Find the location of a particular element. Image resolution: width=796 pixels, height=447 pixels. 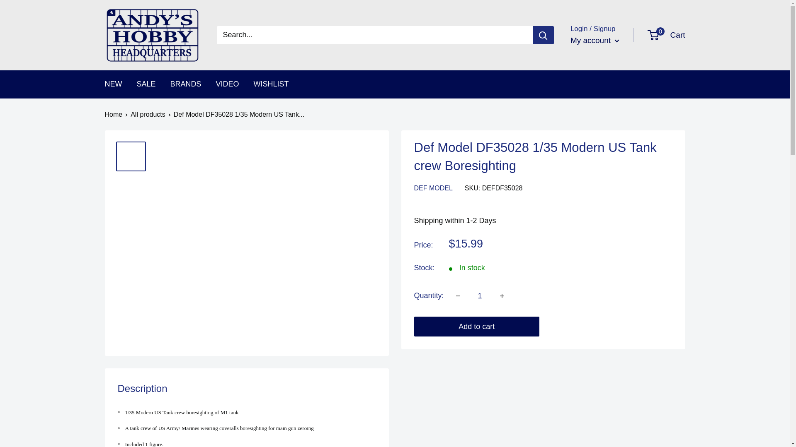

Home is located at coordinates (227, 84).